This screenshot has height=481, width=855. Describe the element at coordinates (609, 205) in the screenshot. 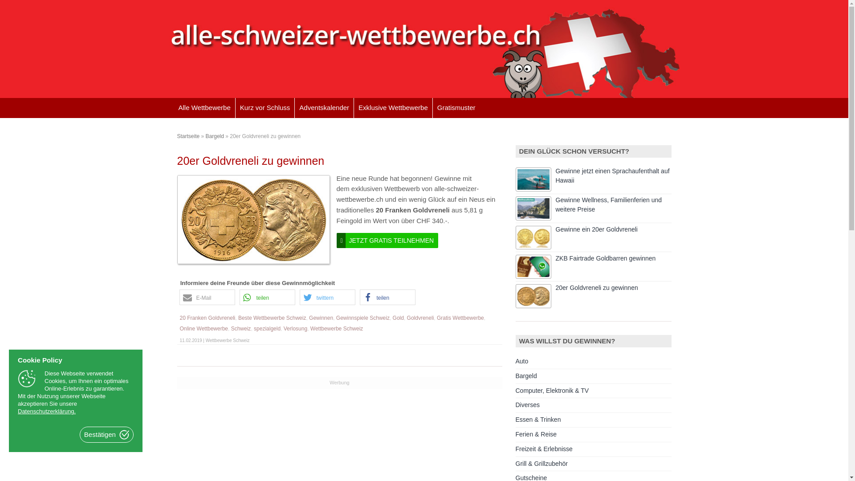

I see `Gewinne Wellness, Familienferien und weitere Preise` at that location.